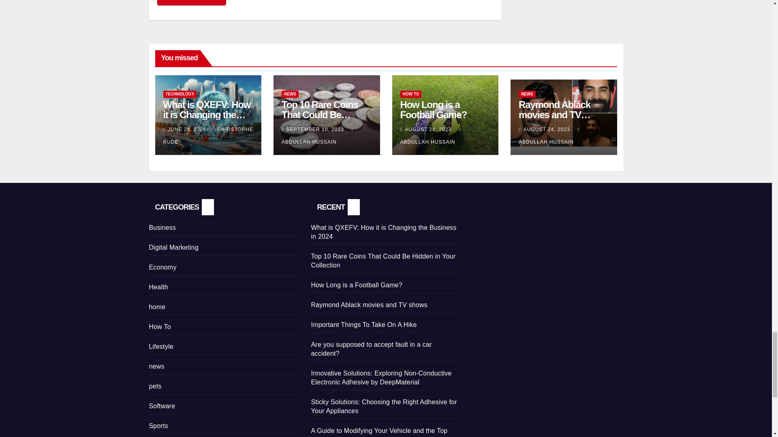 The image size is (778, 437). What do you see at coordinates (434, 110) in the screenshot?
I see `Permalink to: How Long is a Football Game?` at bounding box center [434, 110].